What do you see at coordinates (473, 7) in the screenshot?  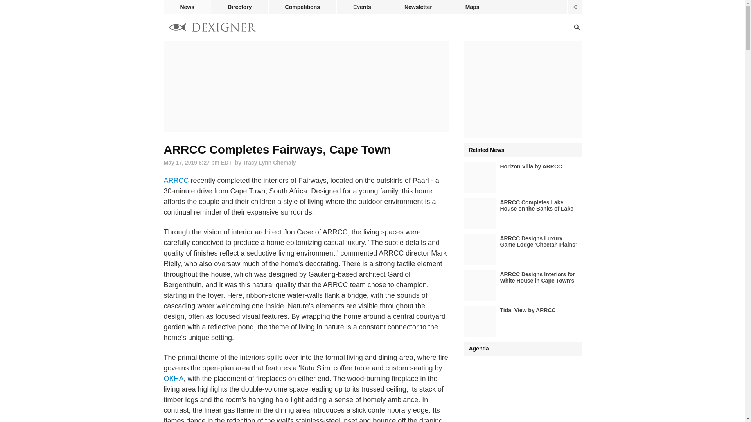 I see `Maps` at bounding box center [473, 7].